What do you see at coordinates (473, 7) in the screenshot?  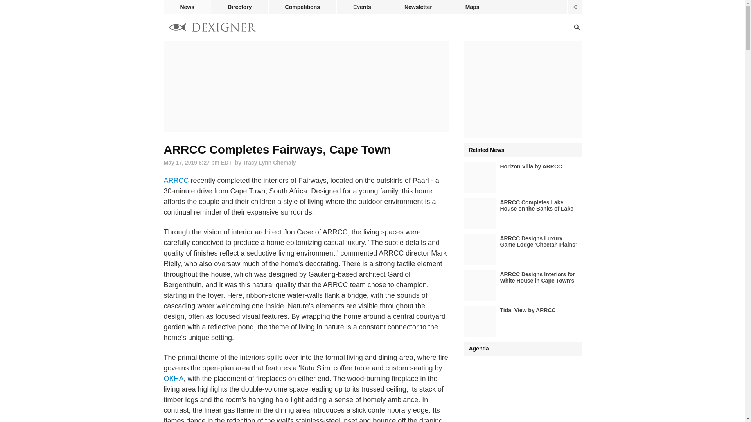 I see `Maps` at bounding box center [473, 7].